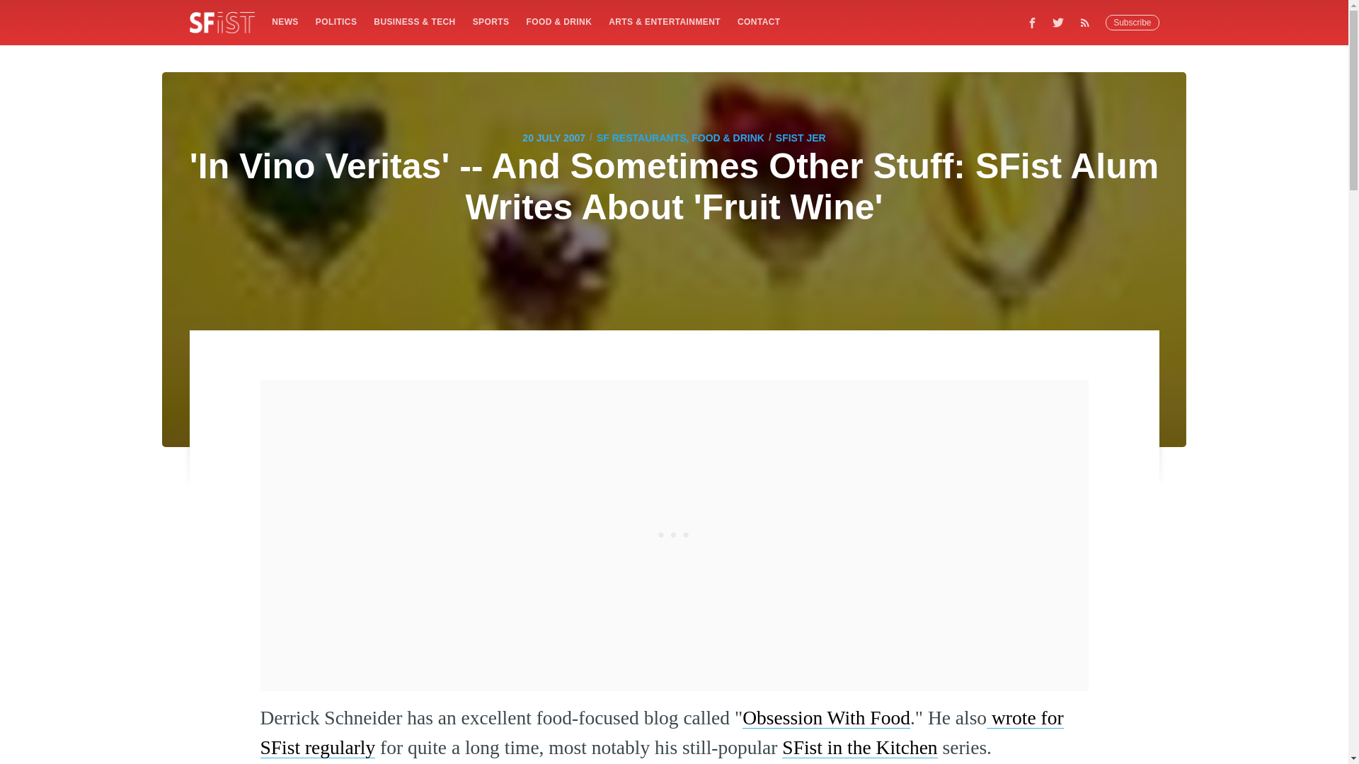 The height and width of the screenshot is (764, 1359). What do you see at coordinates (1132, 23) in the screenshot?
I see `Subscribe` at bounding box center [1132, 23].